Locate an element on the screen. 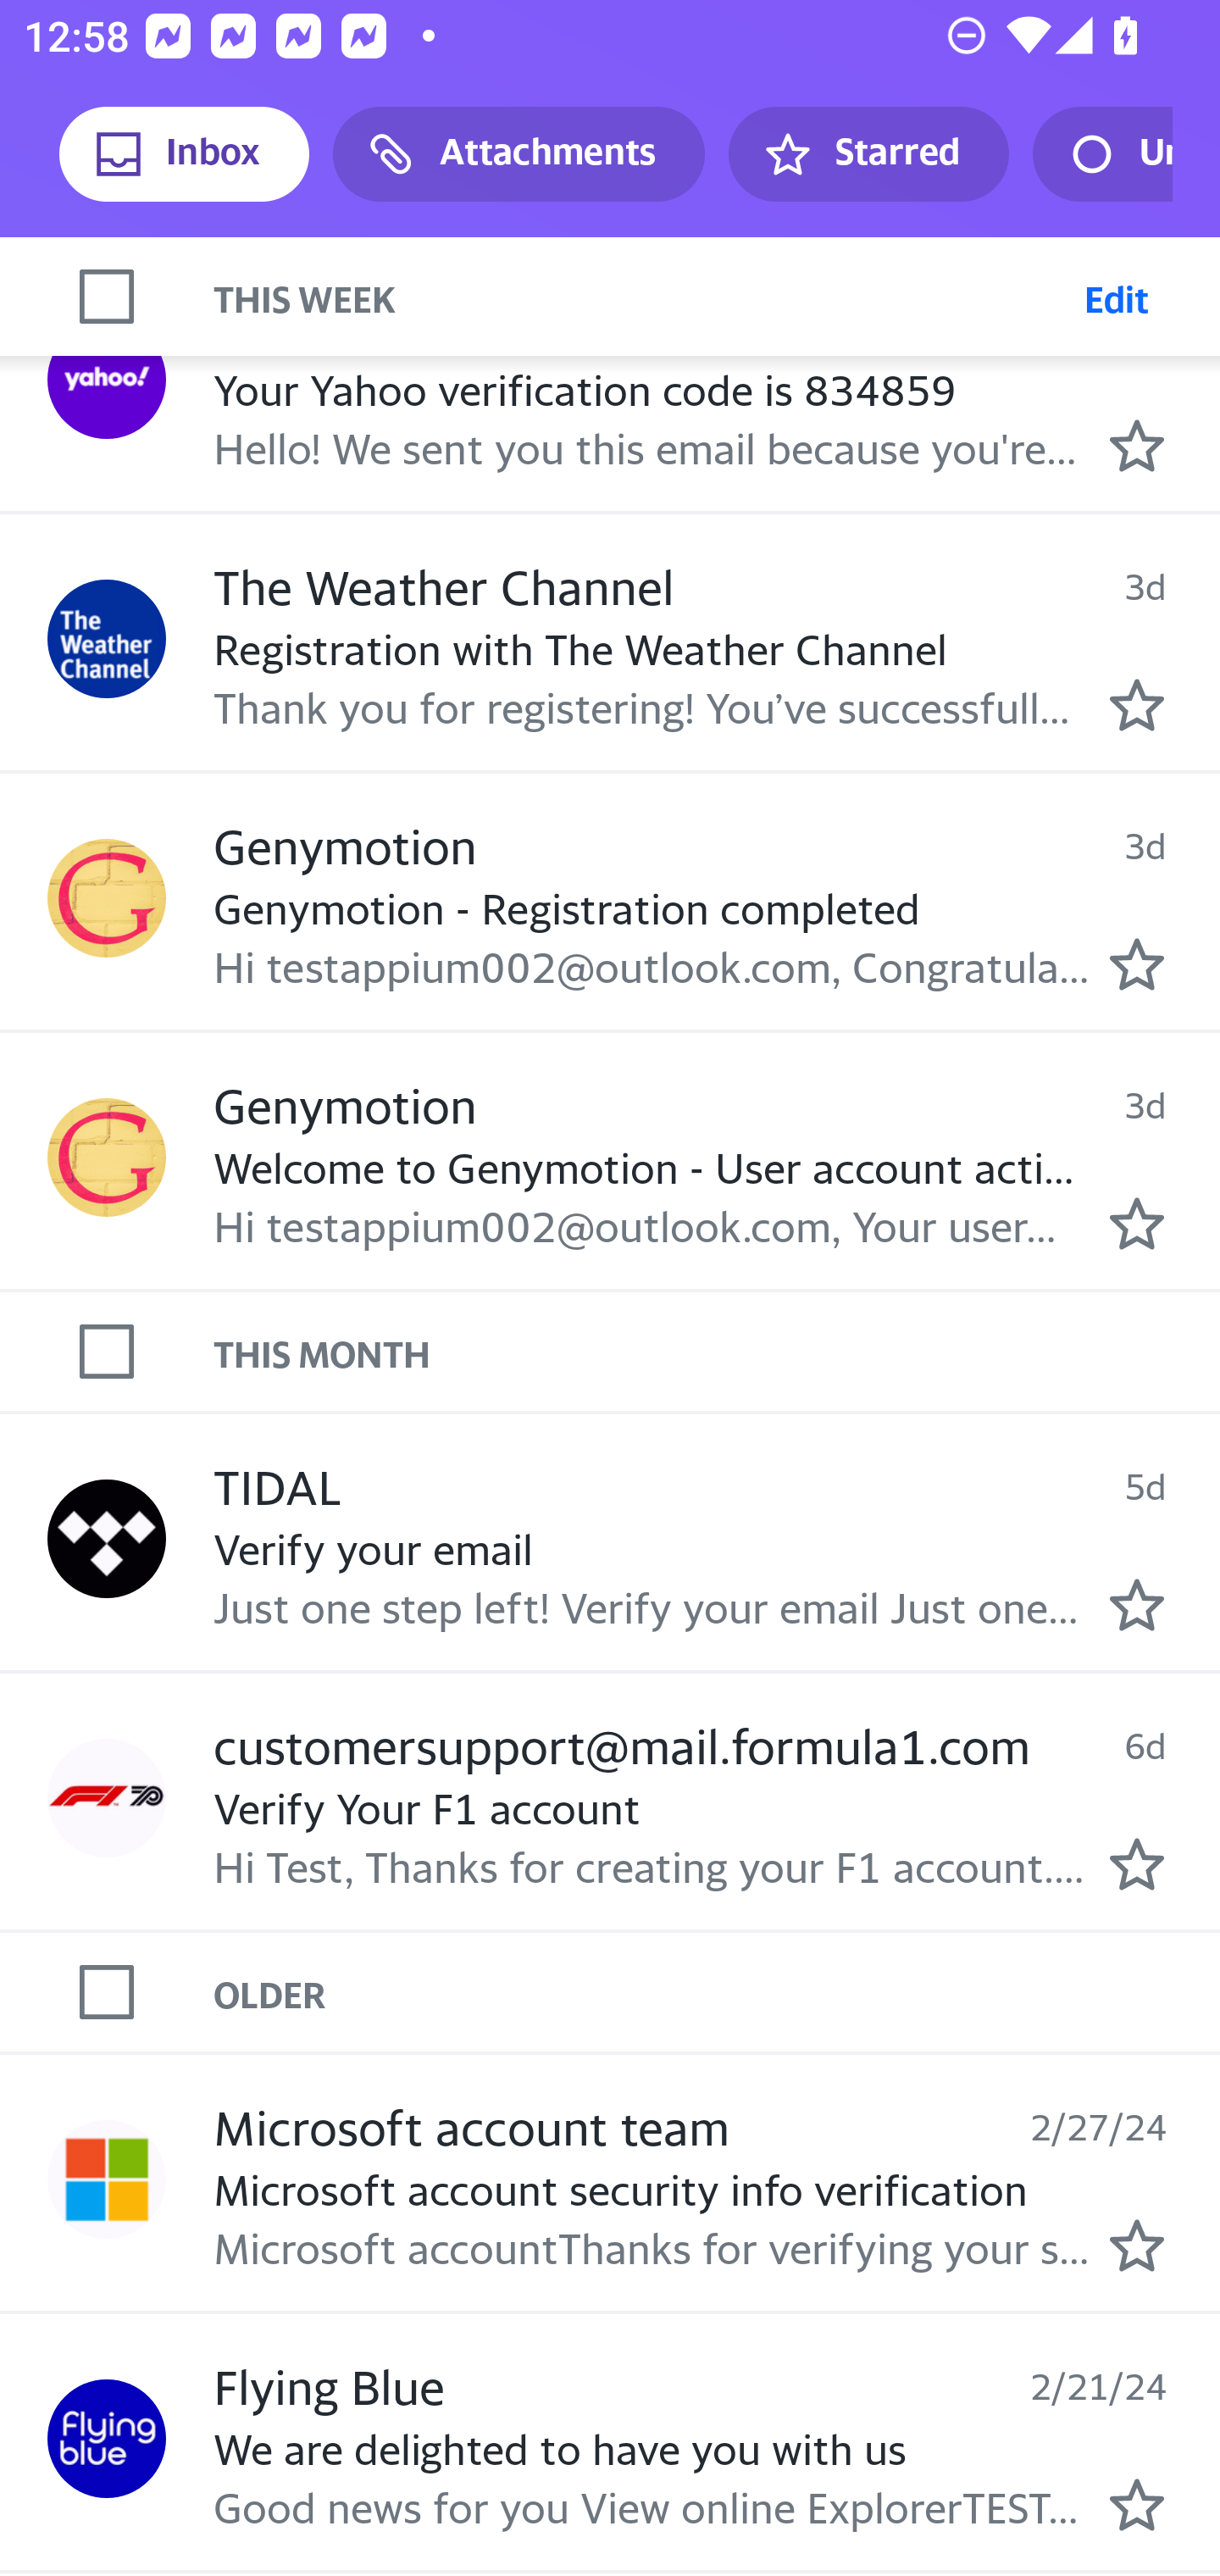  Profile
Genymotion is located at coordinates (107, 898).